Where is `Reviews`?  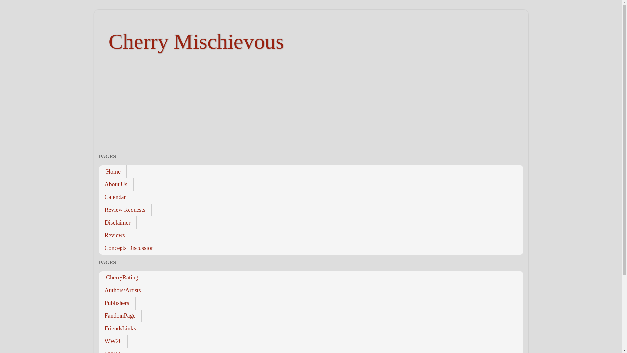
Reviews is located at coordinates (115, 235).